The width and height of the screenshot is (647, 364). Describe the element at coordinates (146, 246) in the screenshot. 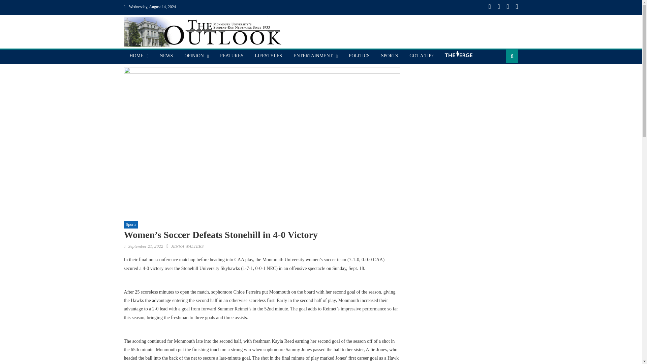

I see `September 21, 2022` at that location.